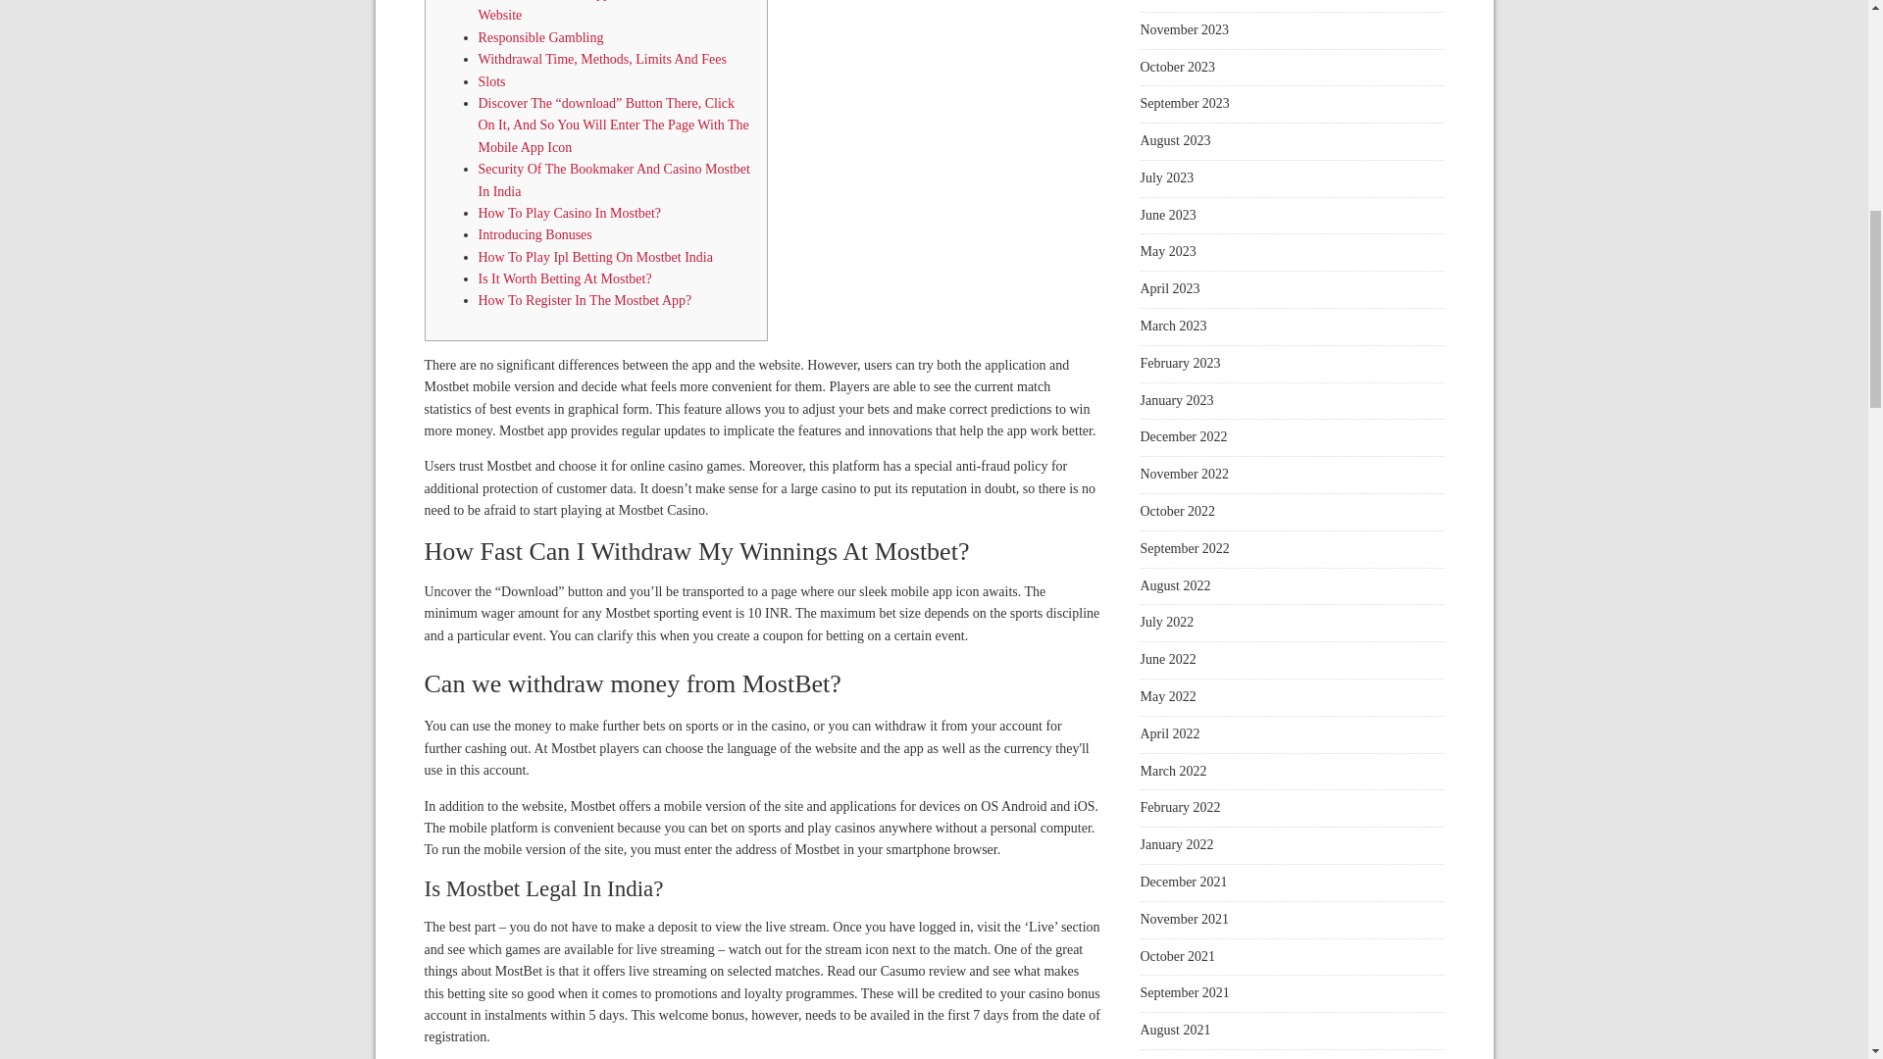 This screenshot has height=1059, width=1883. What do you see at coordinates (535, 235) in the screenshot?
I see `Introducing Bonuses` at bounding box center [535, 235].